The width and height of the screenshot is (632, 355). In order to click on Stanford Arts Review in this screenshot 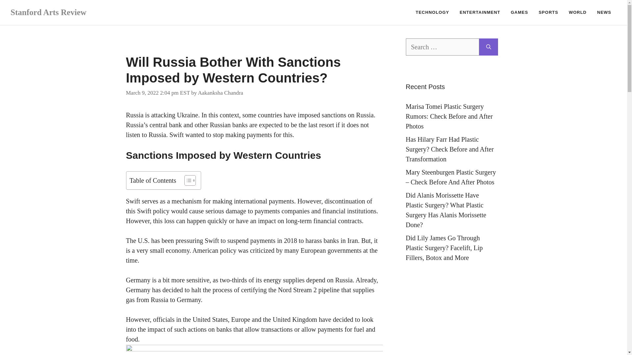, I will do `click(49, 12)`.